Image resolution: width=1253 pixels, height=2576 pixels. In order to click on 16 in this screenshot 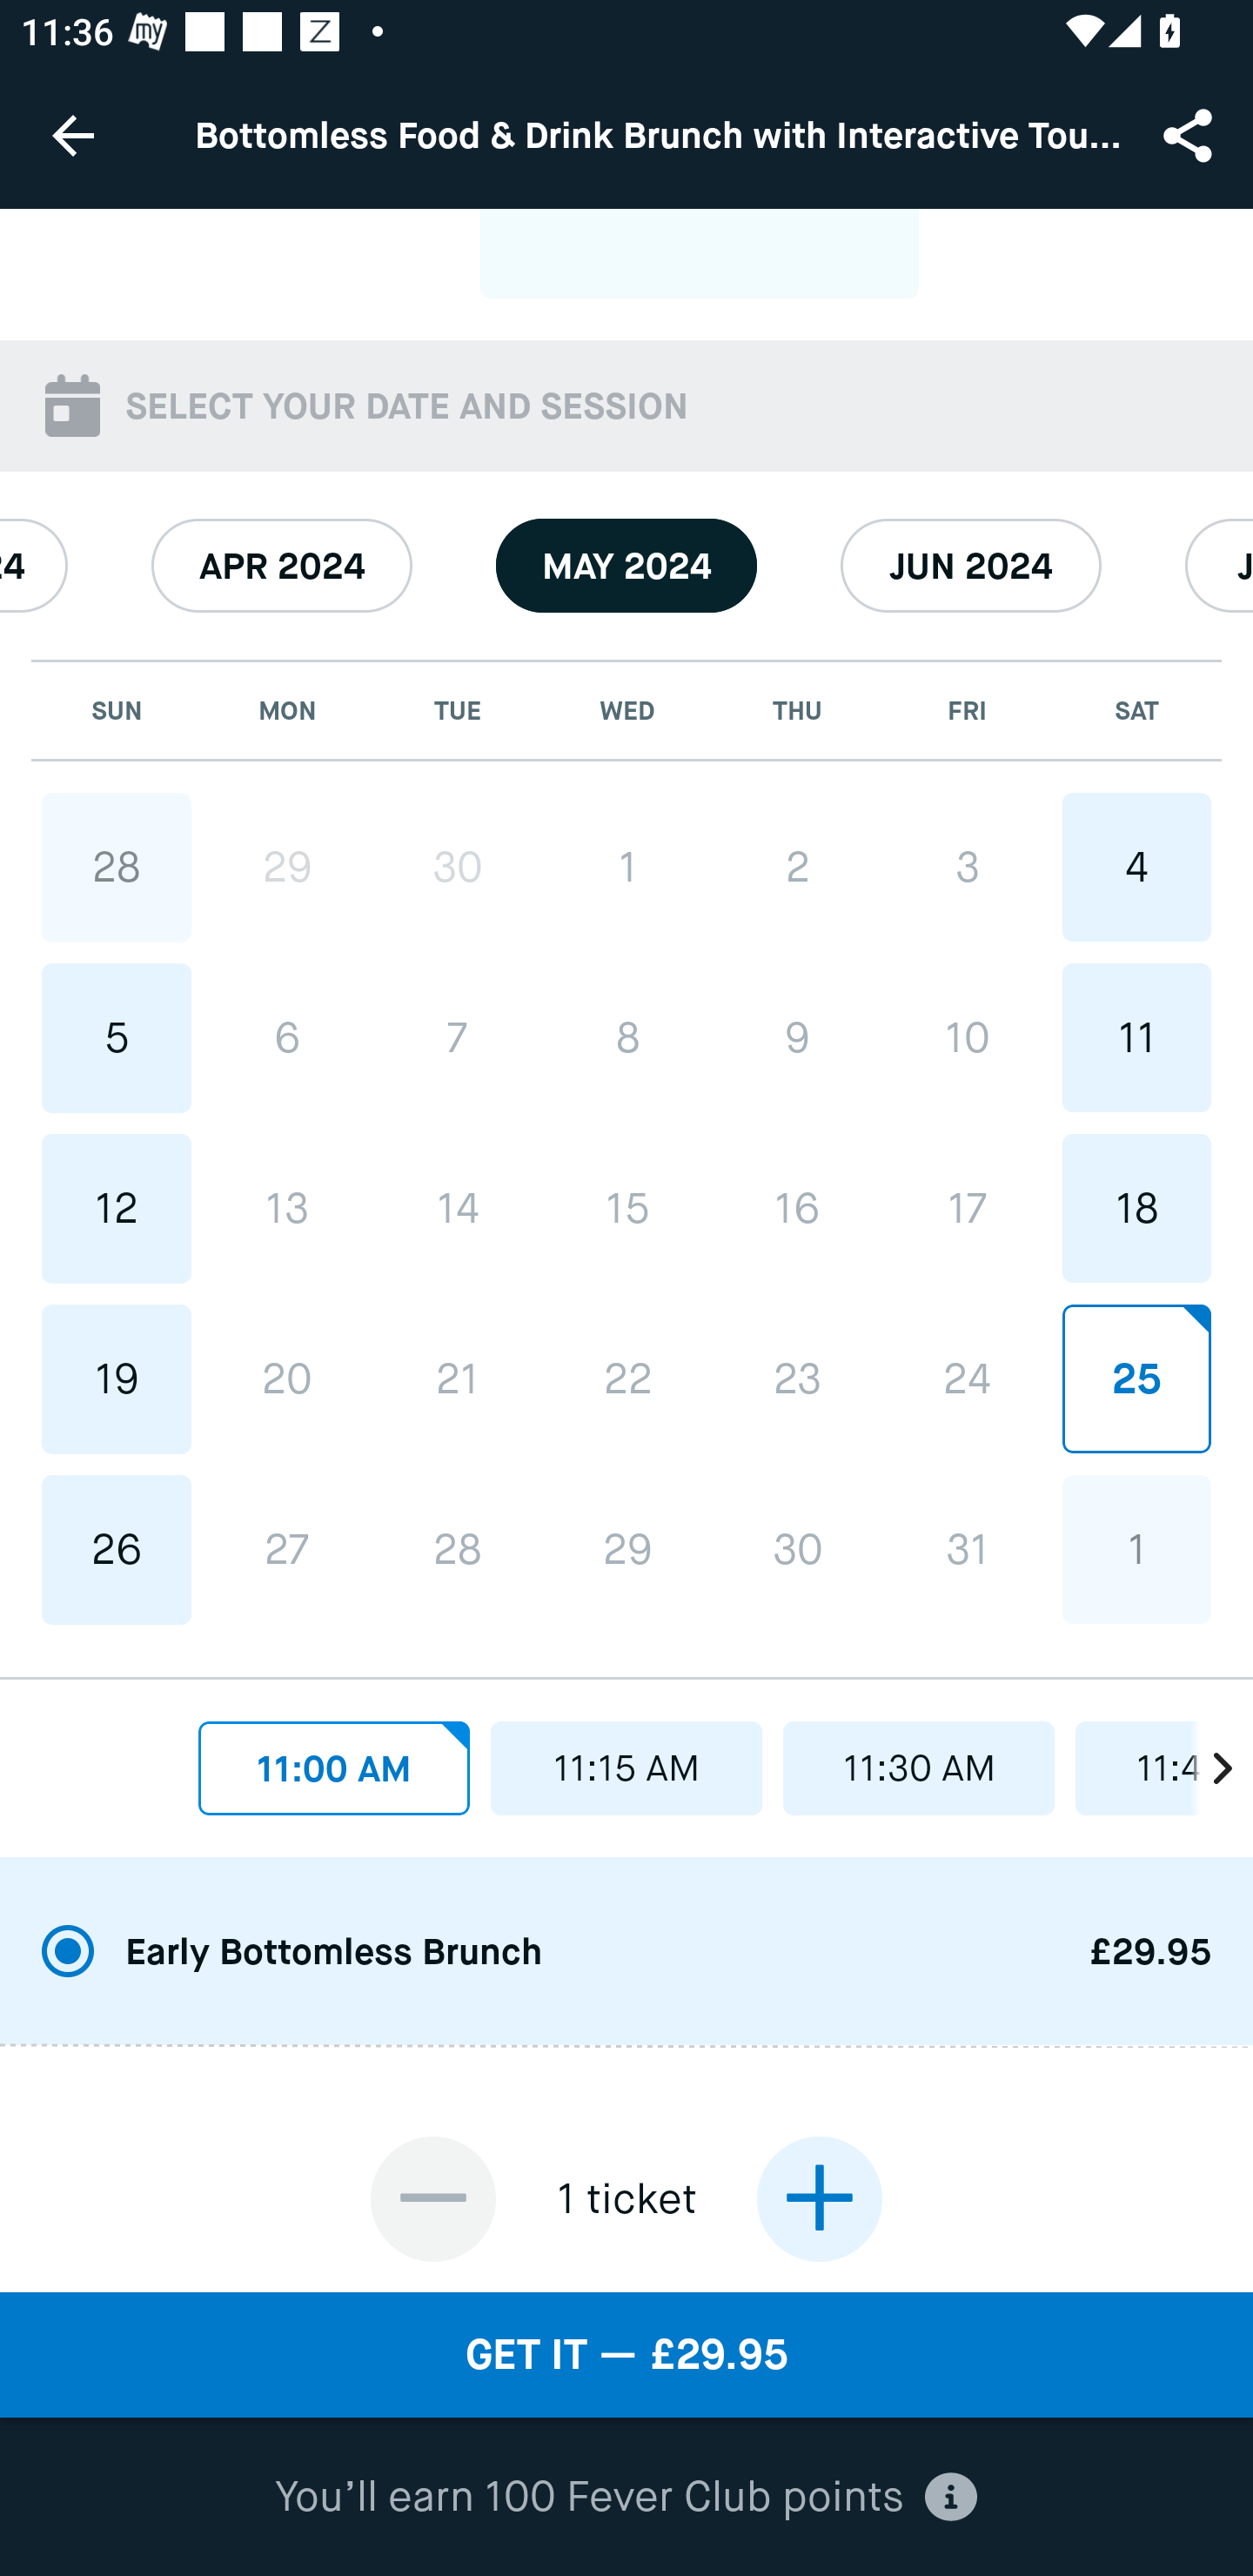, I will do `click(797, 1208)`.